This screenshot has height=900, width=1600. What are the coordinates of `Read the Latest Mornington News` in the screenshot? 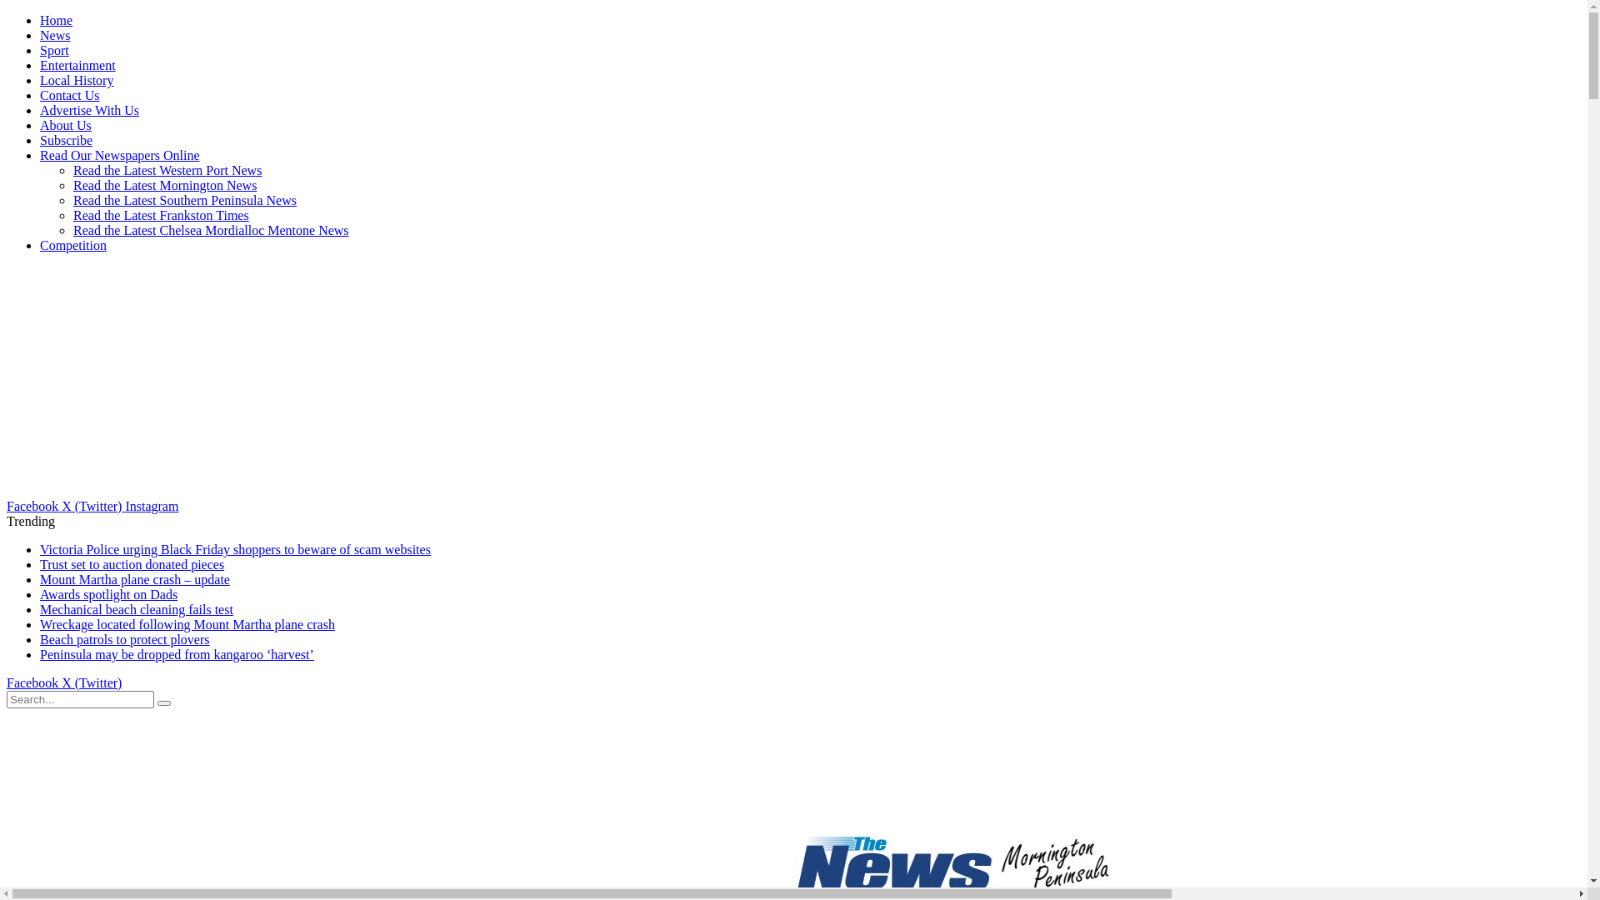 It's located at (165, 185).